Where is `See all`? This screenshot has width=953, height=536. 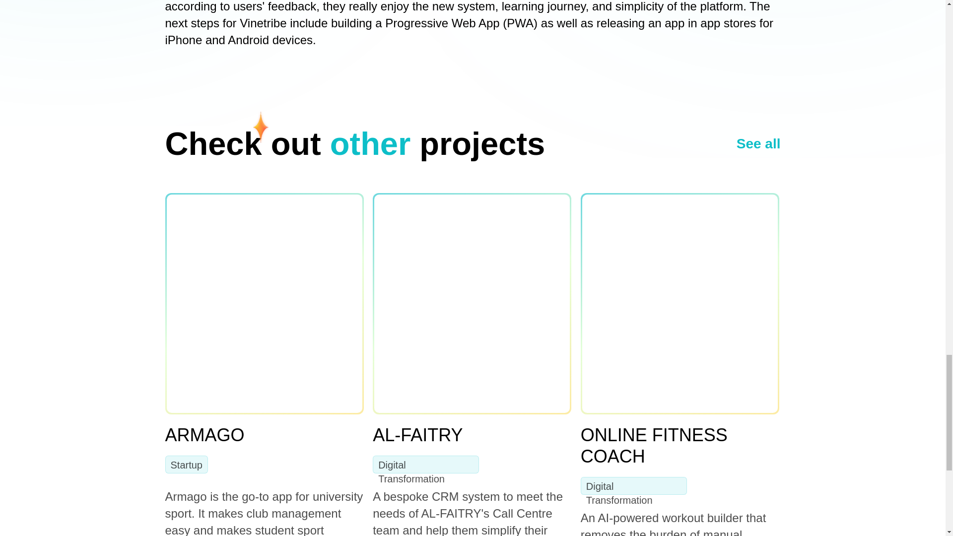 See all is located at coordinates (758, 144).